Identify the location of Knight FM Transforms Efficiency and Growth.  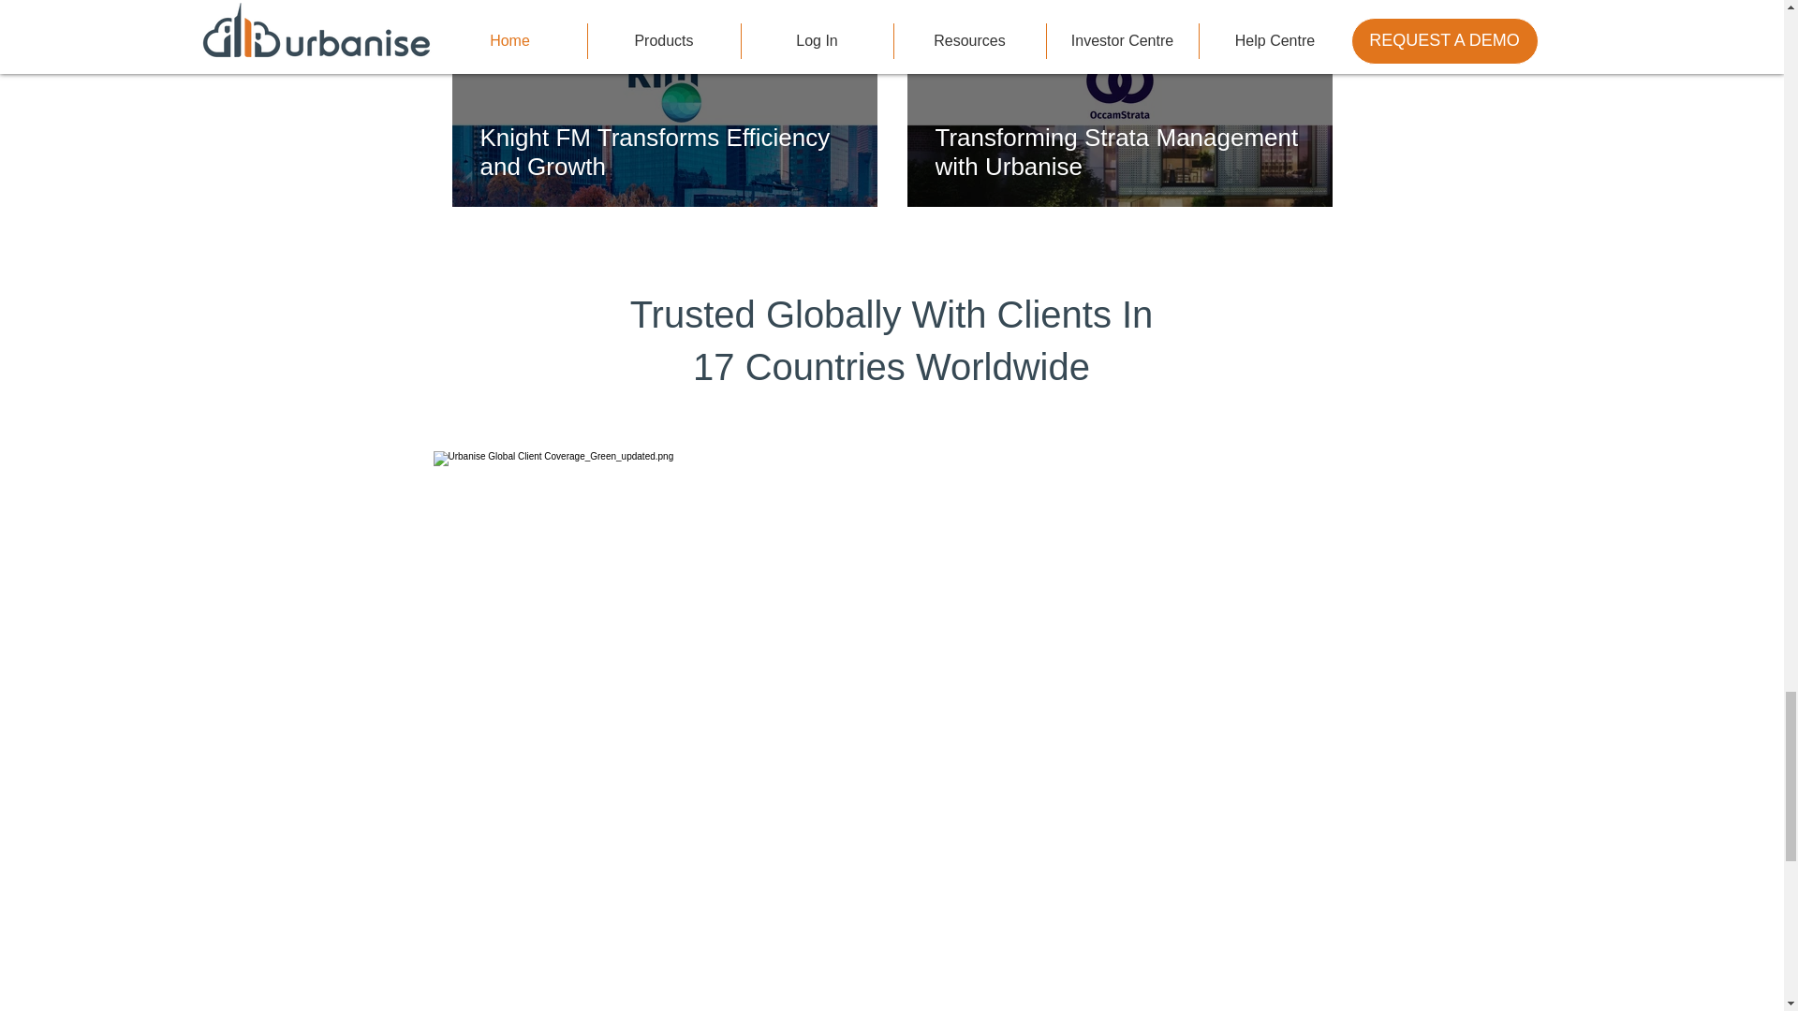
(664, 152).